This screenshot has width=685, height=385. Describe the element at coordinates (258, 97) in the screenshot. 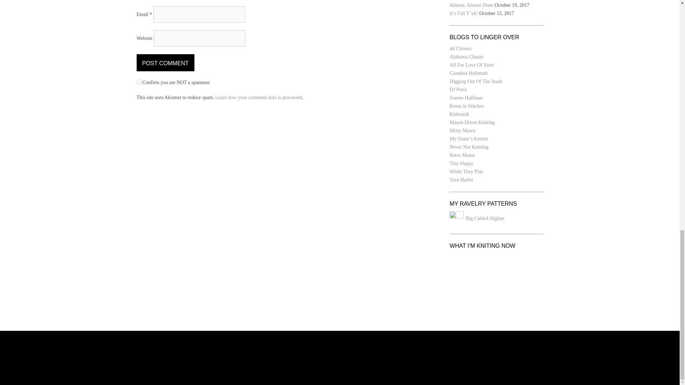

I see `Learn how your comment data is processed` at that location.